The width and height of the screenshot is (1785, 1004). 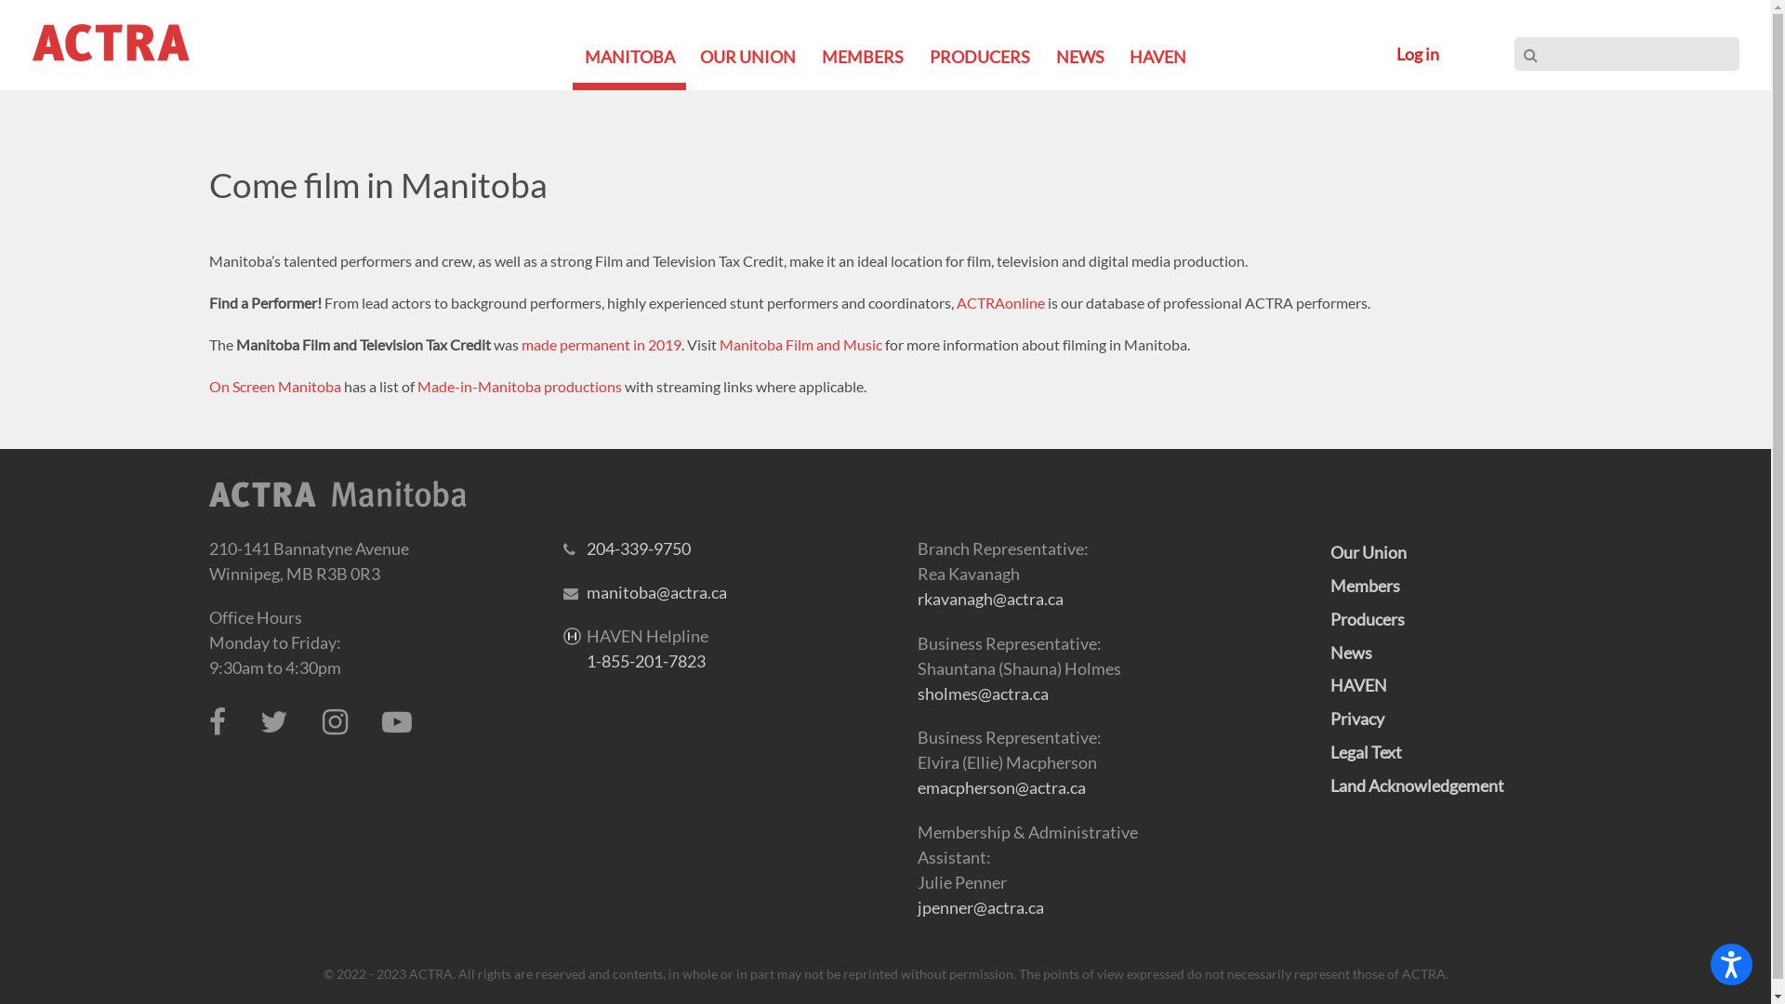 I want to click on ACTRAonline, so click(x=1000, y=303).